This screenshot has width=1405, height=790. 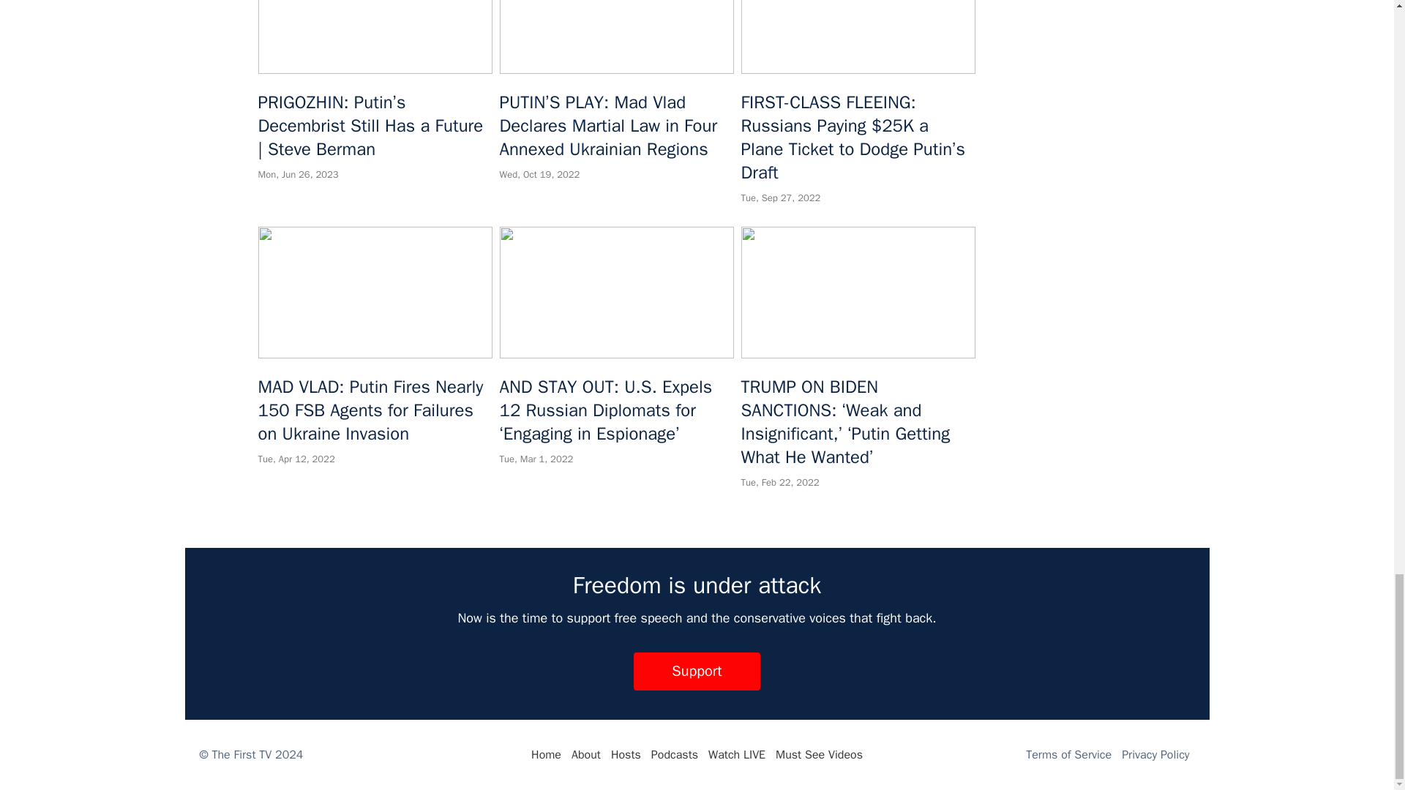 I want to click on June 26, 2023, so click(x=297, y=174).